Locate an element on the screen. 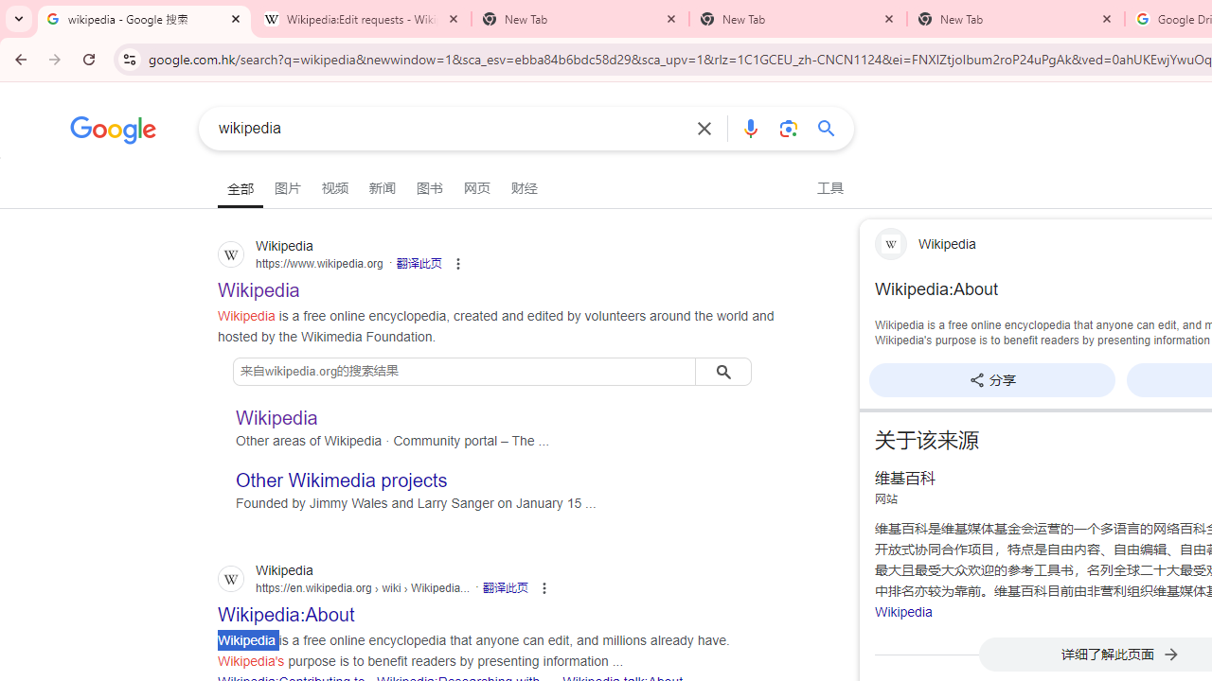 The image size is (1212, 681). Wikipedia:Edit requests - Wikipedia is located at coordinates (362, 19).